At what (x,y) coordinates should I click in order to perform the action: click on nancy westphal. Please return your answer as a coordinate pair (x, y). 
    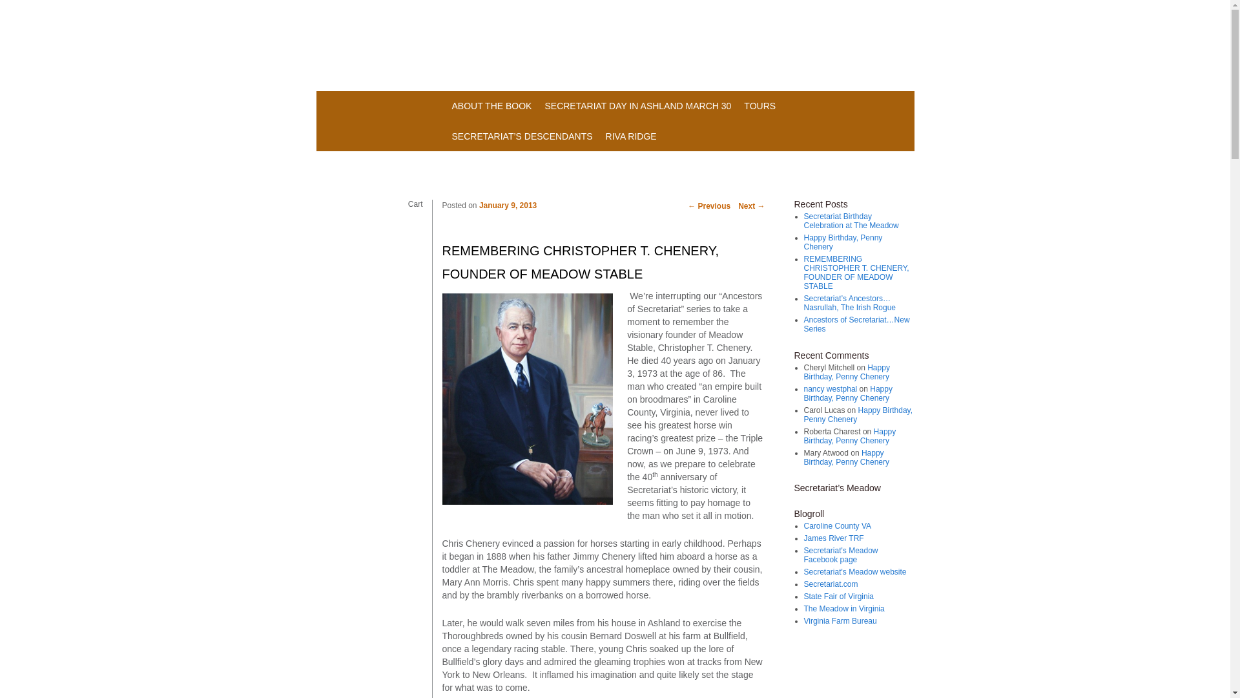
    Looking at the image, I should click on (830, 389).